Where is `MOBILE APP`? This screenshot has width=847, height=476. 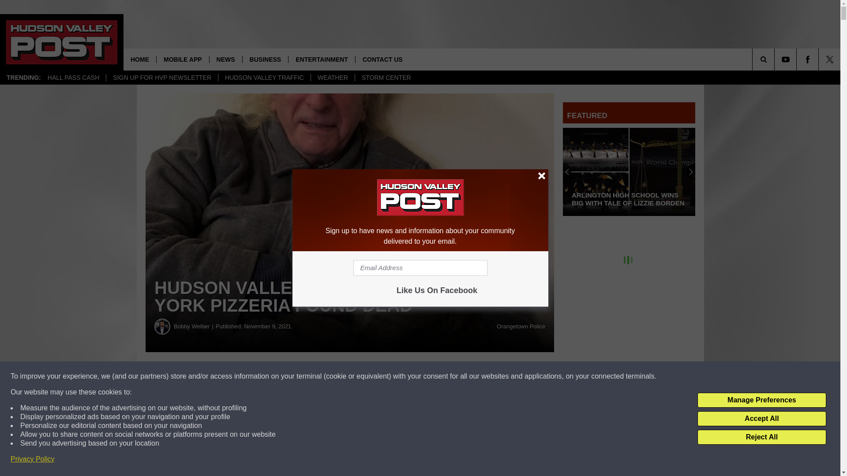 MOBILE APP is located at coordinates (183, 59).